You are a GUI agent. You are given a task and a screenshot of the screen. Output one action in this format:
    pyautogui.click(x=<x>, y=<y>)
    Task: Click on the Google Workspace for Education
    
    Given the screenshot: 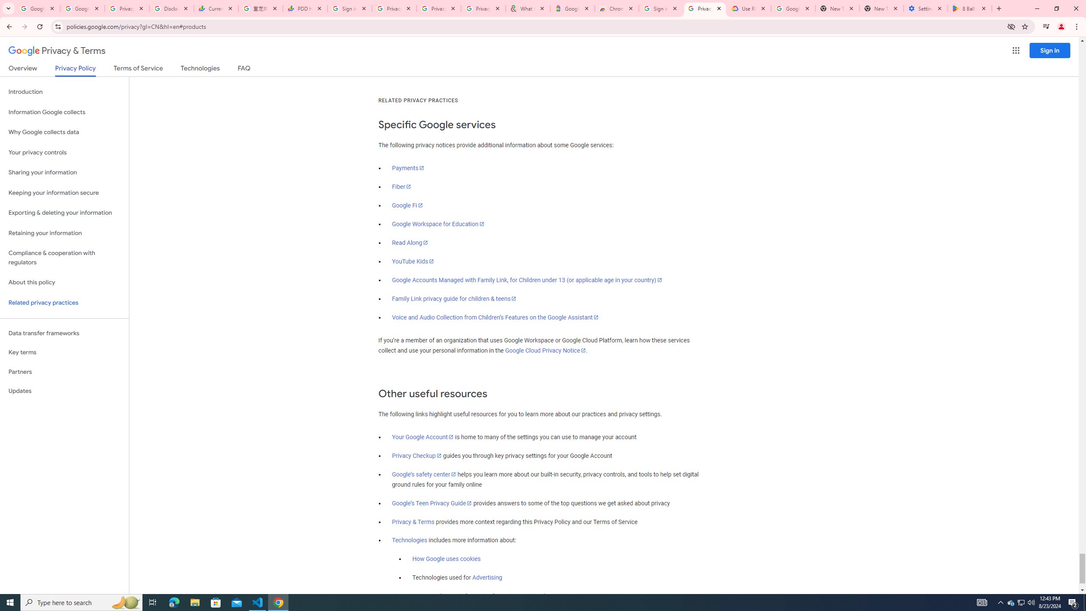 What is the action you would take?
    pyautogui.click(x=438, y=224)
    